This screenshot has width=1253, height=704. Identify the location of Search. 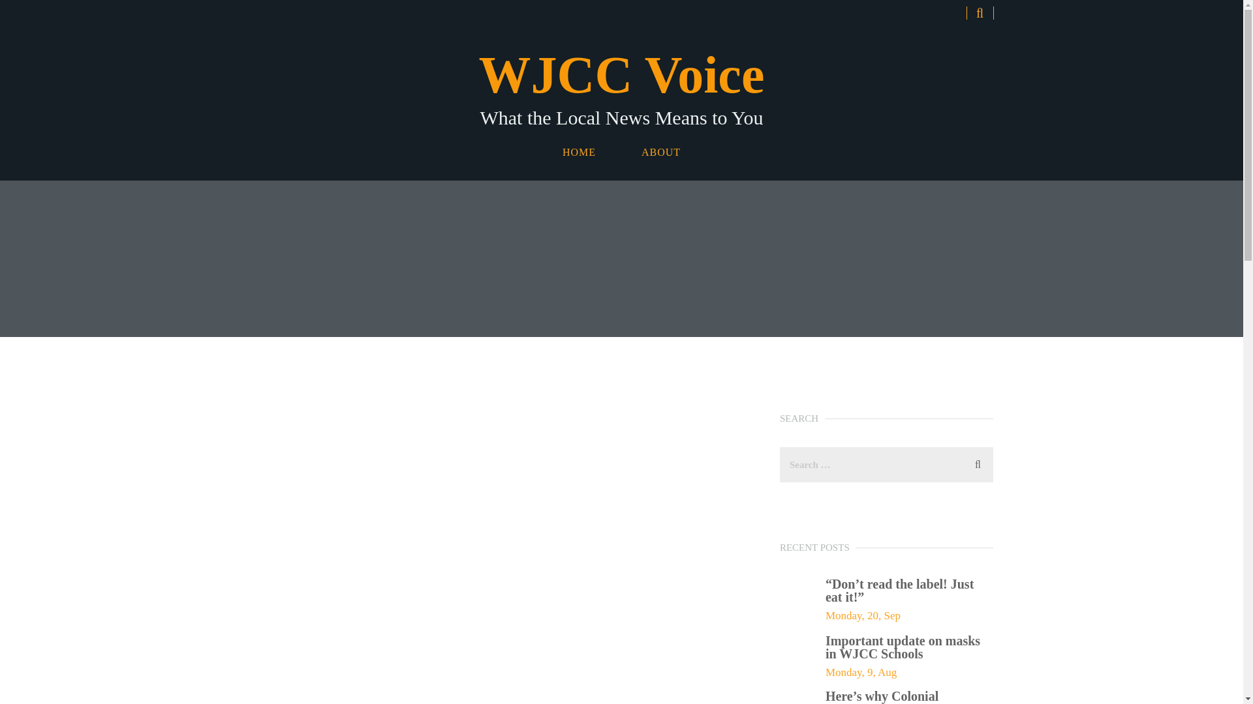
(621, 89).